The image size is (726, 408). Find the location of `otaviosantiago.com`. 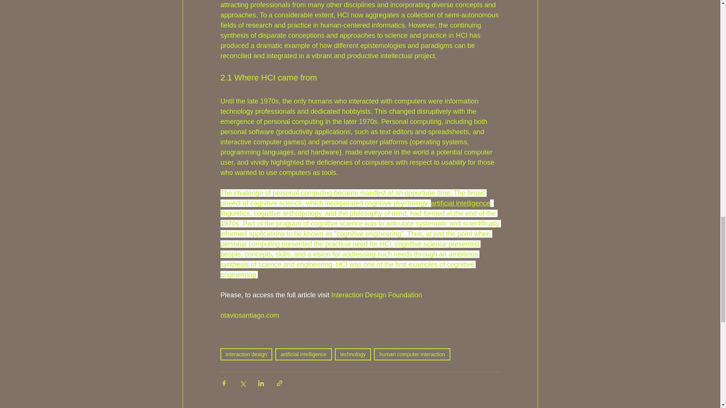

otaviosantiago.com is located at coordinates (249, 315).